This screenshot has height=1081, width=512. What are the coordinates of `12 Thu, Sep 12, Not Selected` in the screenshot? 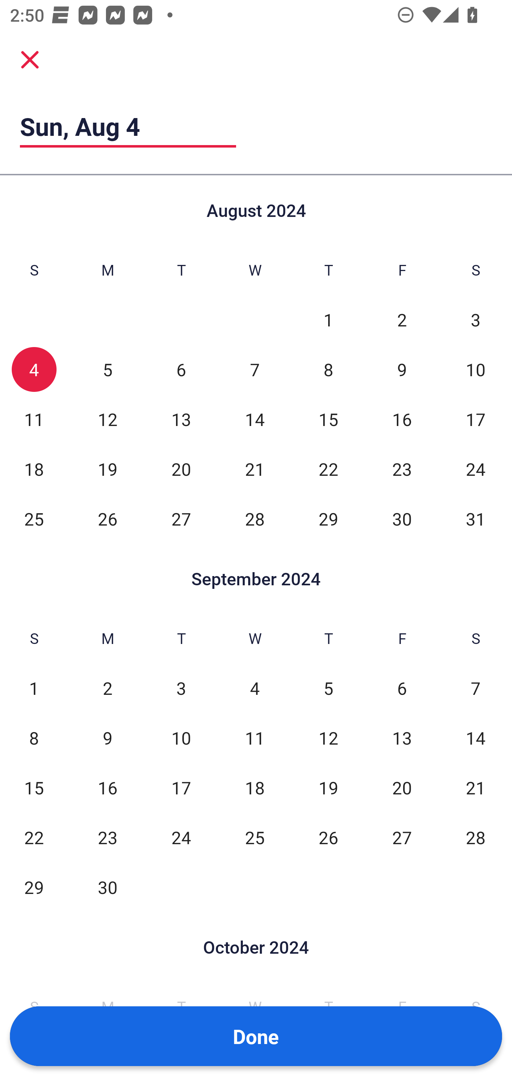 It's located at (328, 738).